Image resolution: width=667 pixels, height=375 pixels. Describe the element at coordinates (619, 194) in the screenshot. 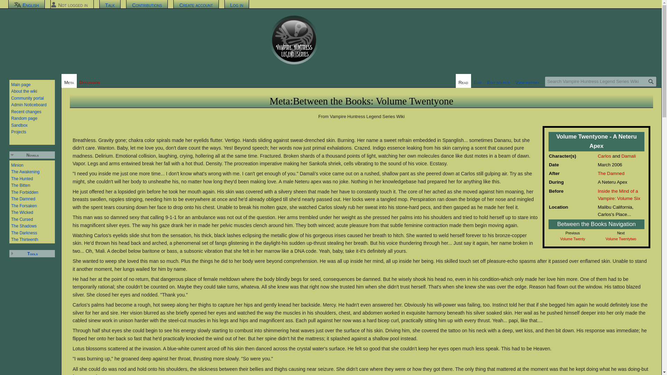

I see `Inside the Mind of a Vampire: Volume Six` at that location.